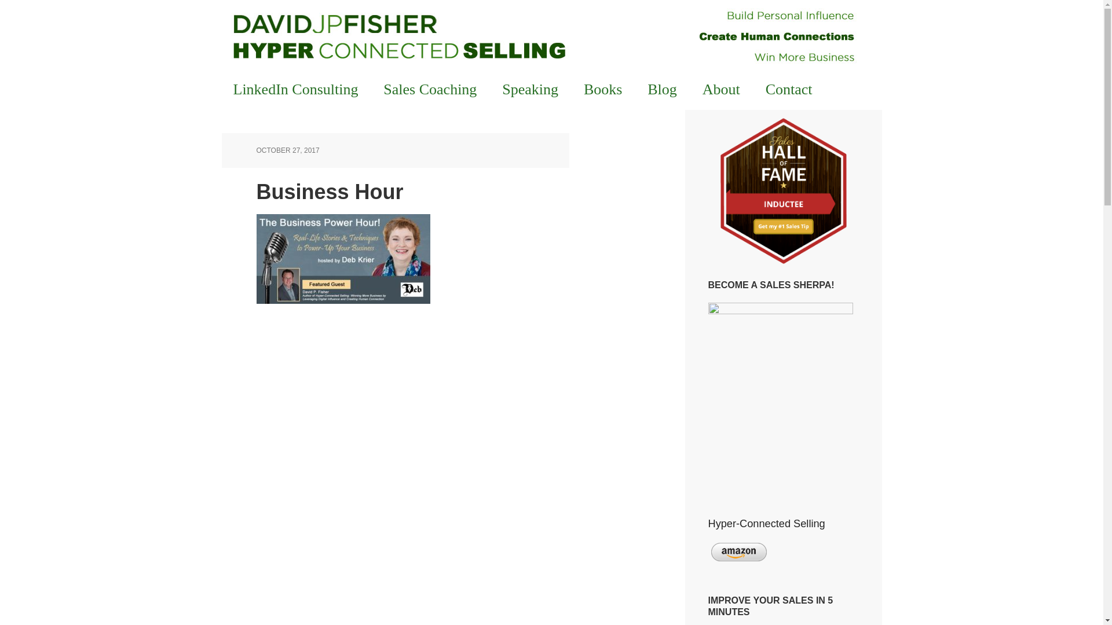 The height and width of the screenshot is (625, 1112). I want to click on About, so click(720, 89).